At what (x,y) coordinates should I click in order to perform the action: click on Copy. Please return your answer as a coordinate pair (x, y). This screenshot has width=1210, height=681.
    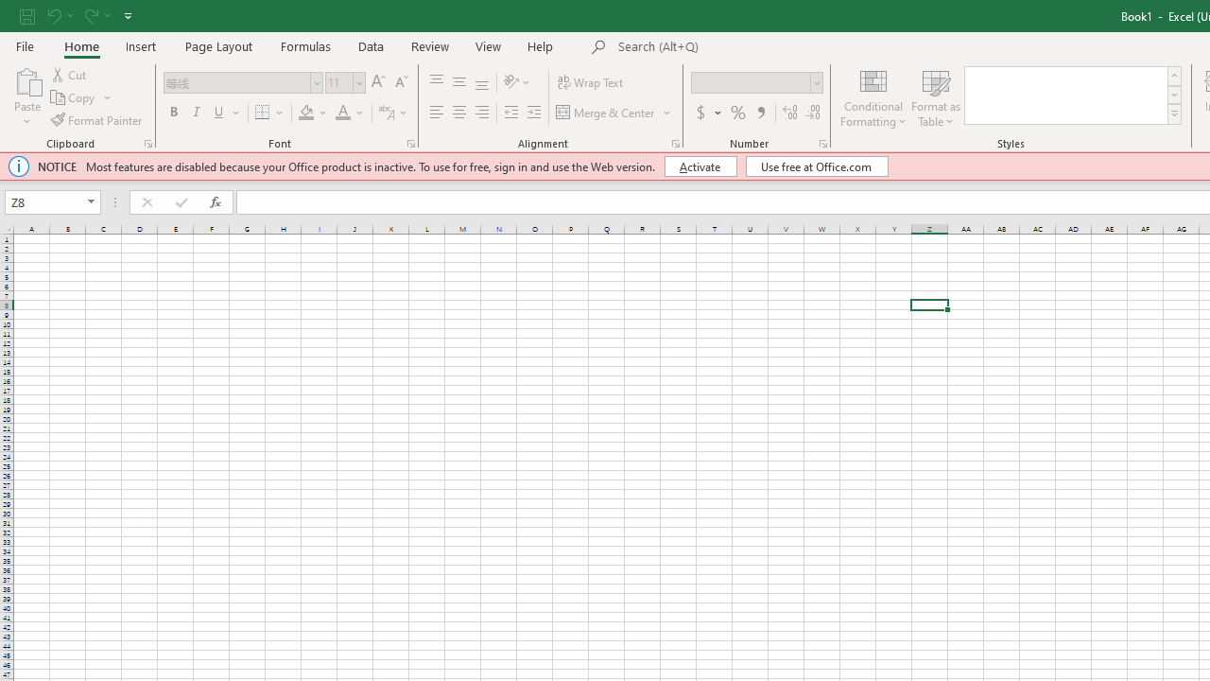
    Looking at the image, I should click on (74, 98).